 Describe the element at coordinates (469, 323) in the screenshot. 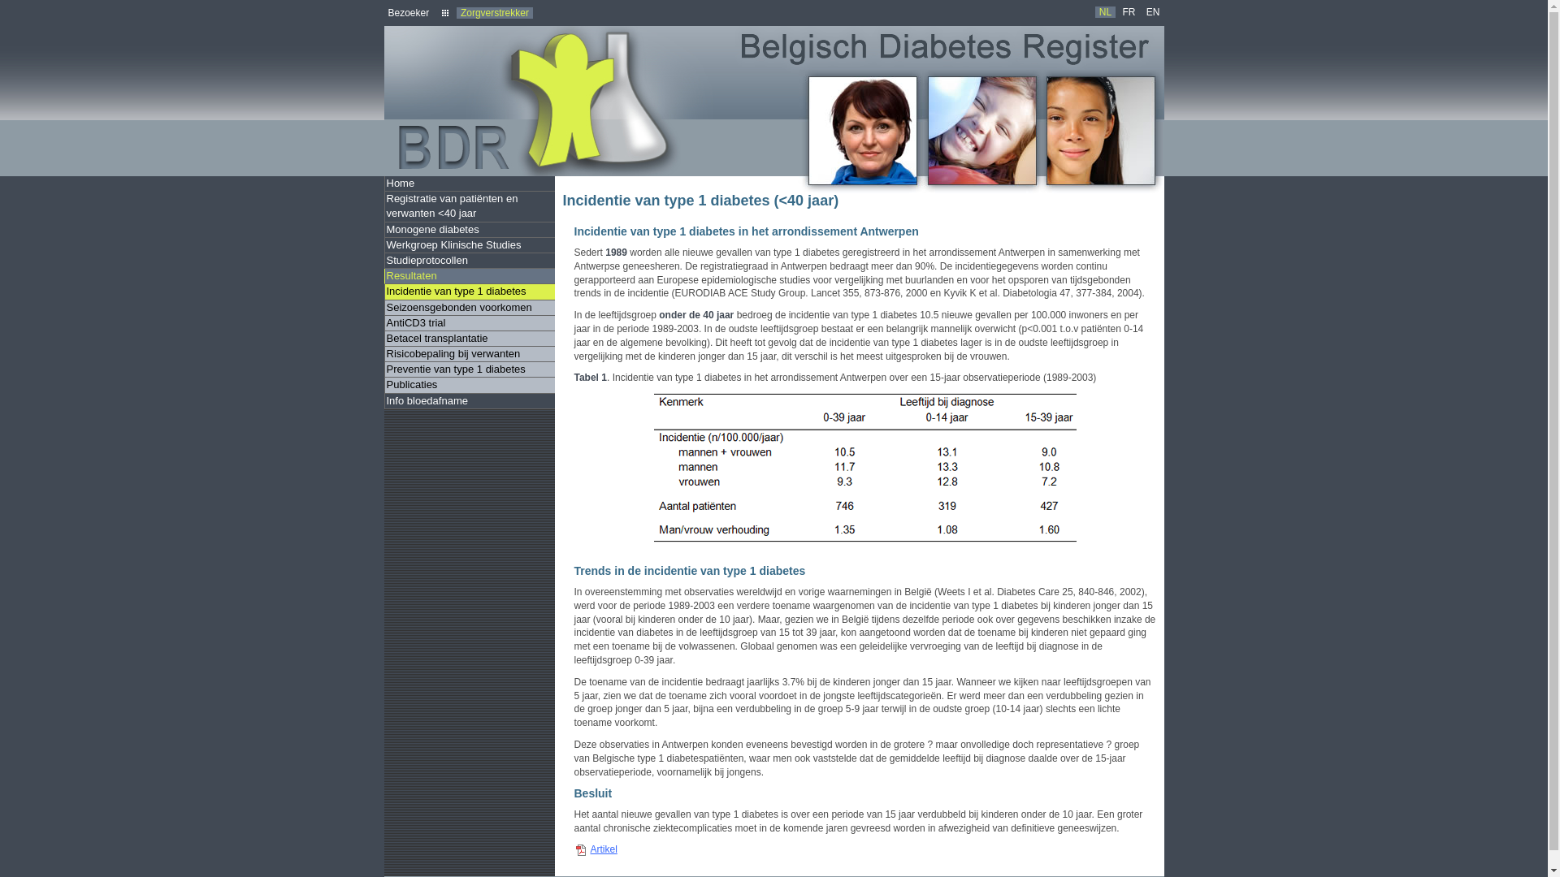

I see `AntiCD3 trial` at that location.